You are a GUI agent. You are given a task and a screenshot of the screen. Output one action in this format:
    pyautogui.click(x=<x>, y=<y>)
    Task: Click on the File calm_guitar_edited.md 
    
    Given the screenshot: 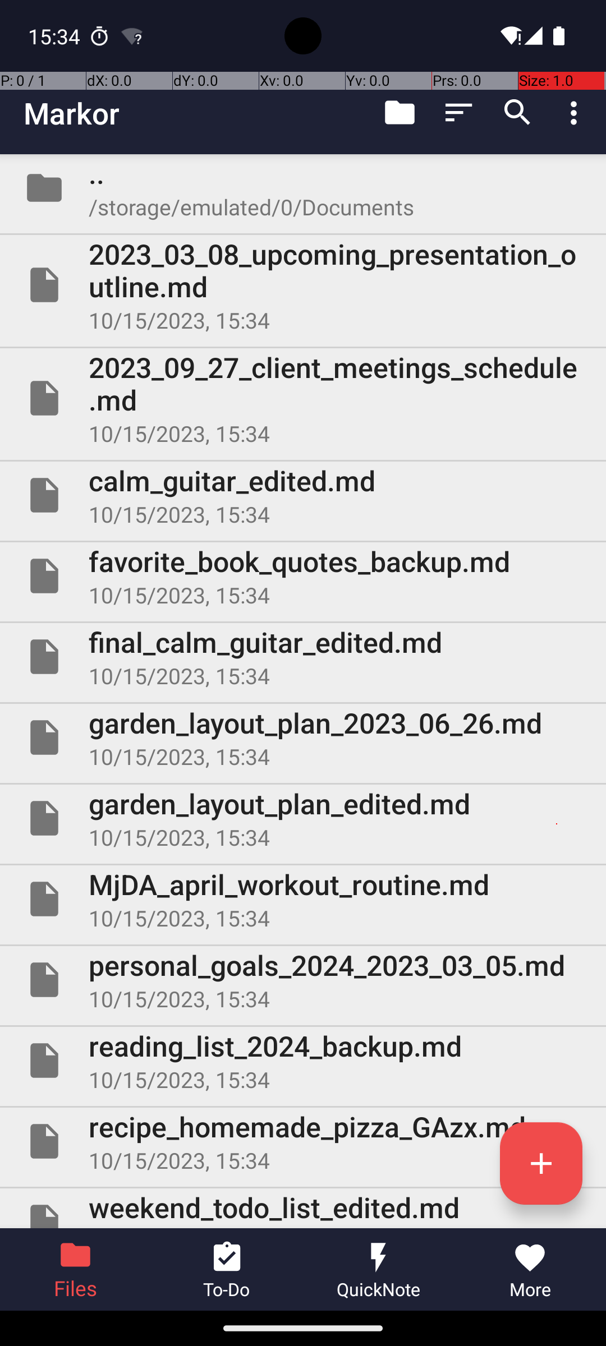 What is the action you would take?
    pyautogui.click(x=303, y=495)
    